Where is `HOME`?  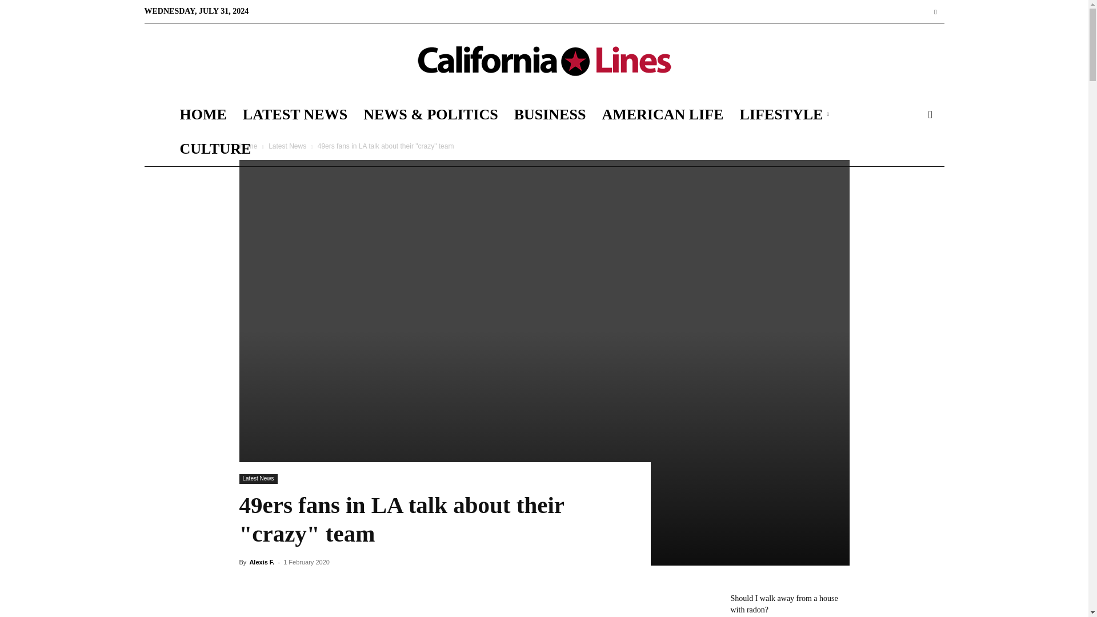 HOME is located at coordinates (202, 114).